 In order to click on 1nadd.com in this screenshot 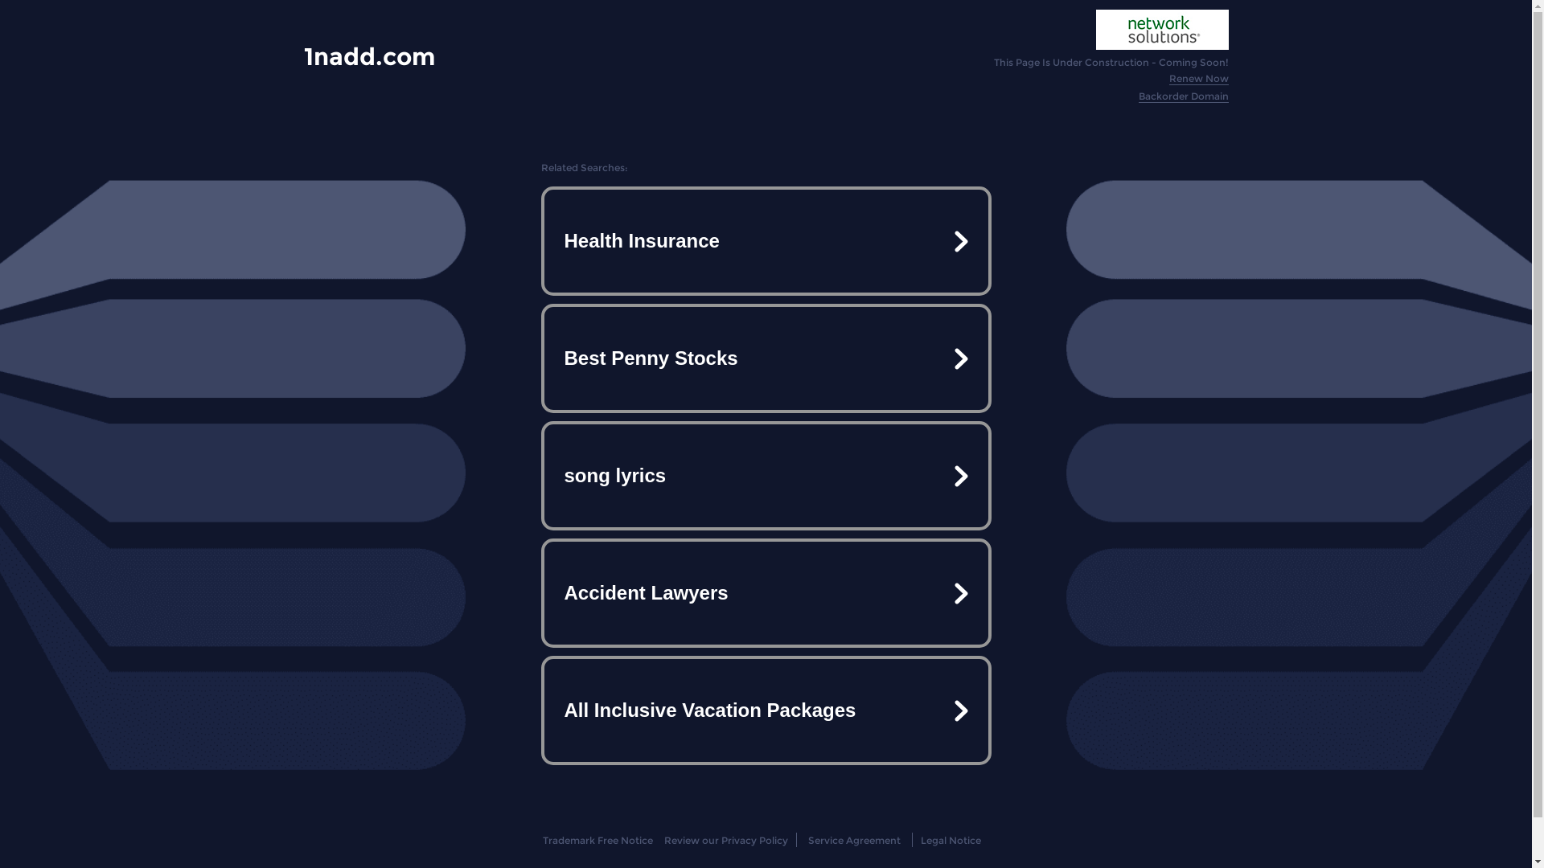, I will do `click(370, 56)`.